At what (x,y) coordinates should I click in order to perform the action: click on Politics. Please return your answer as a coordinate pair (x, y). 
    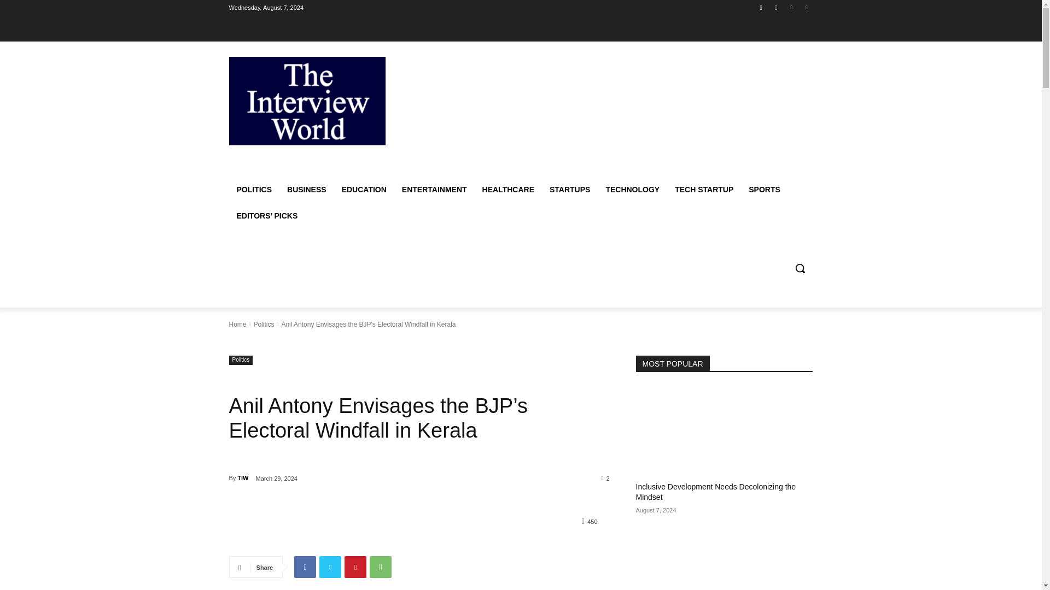
    Looking at the image, I should click on (241, 361).